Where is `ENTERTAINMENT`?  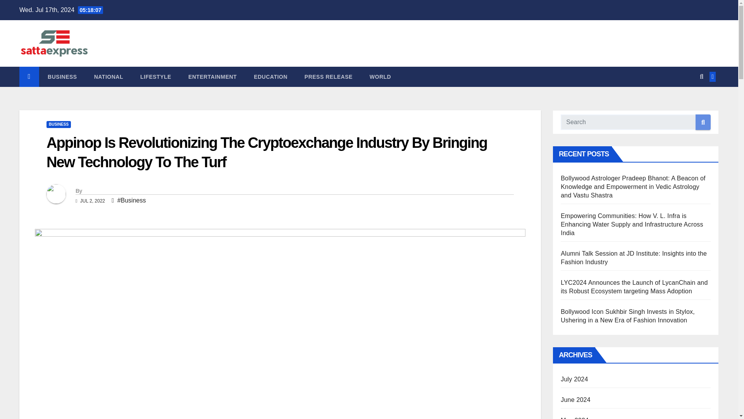 ENTERTAINMENT is located at coordinates (212, 76).